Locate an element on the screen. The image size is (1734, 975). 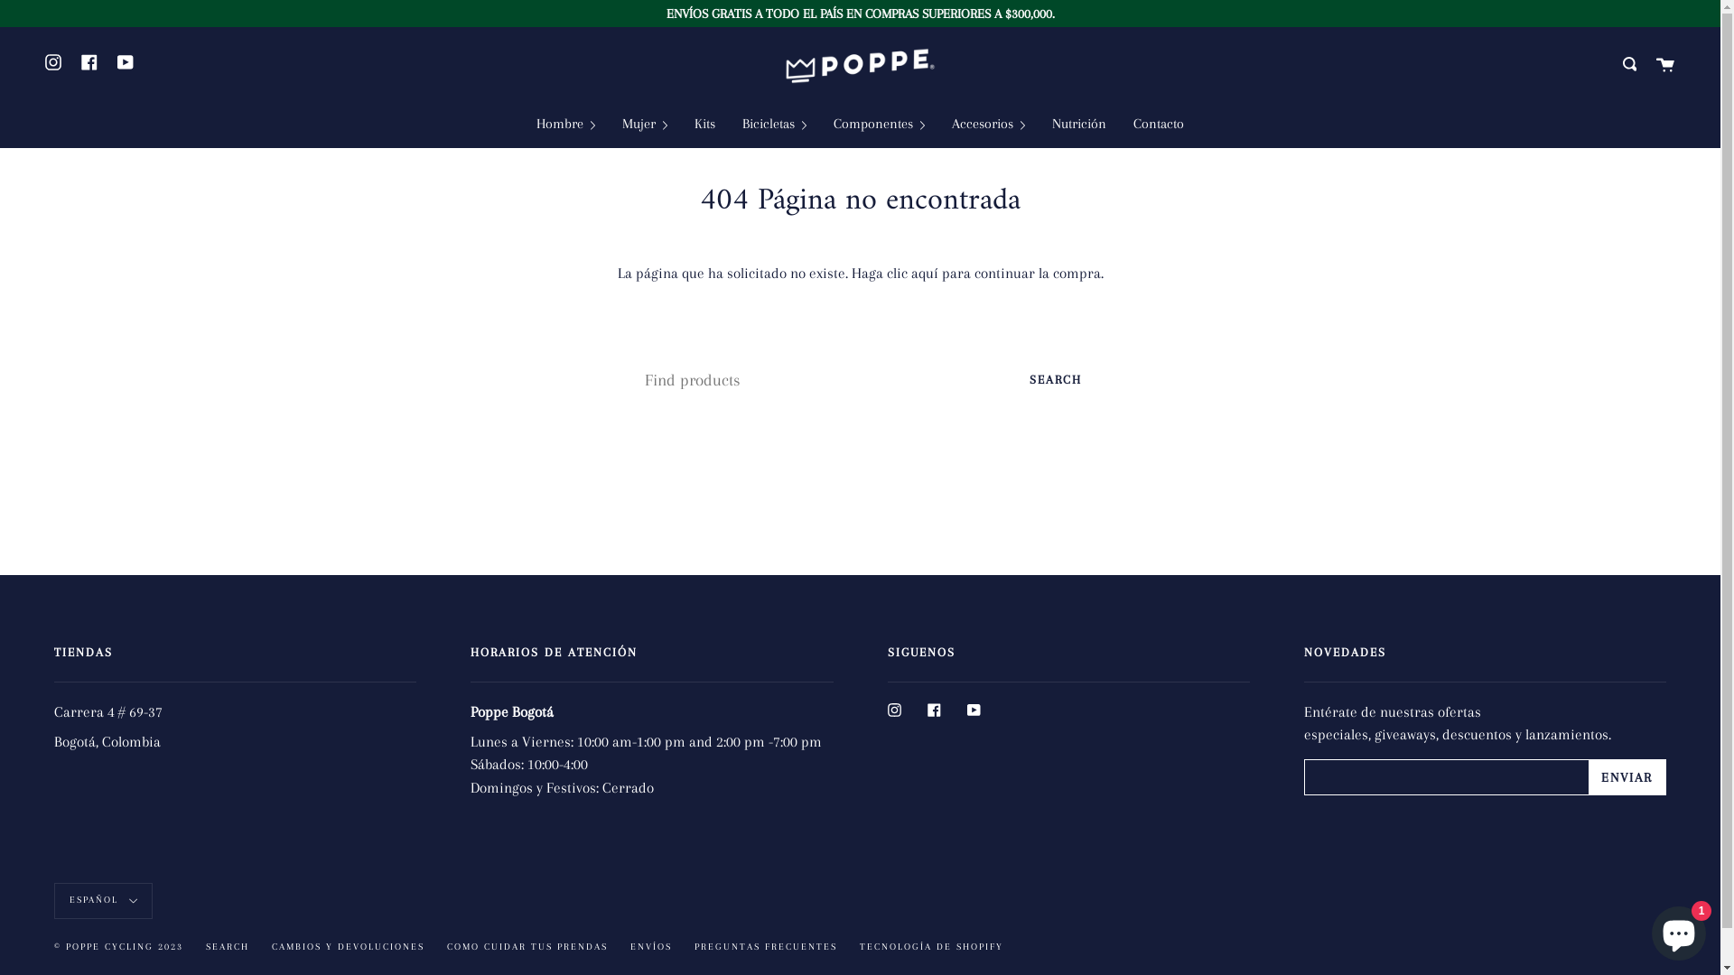
Instagram is located at coordinates (53, 62).